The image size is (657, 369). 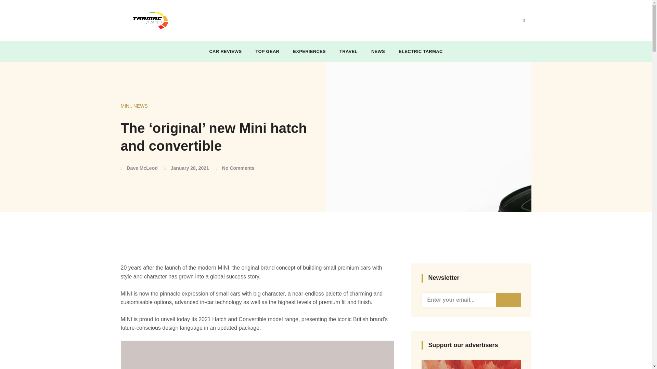 What do you see at coordinates (139, 168) in the screenshot?
I see `Dave McLeod` at bounding box center [139, 168].